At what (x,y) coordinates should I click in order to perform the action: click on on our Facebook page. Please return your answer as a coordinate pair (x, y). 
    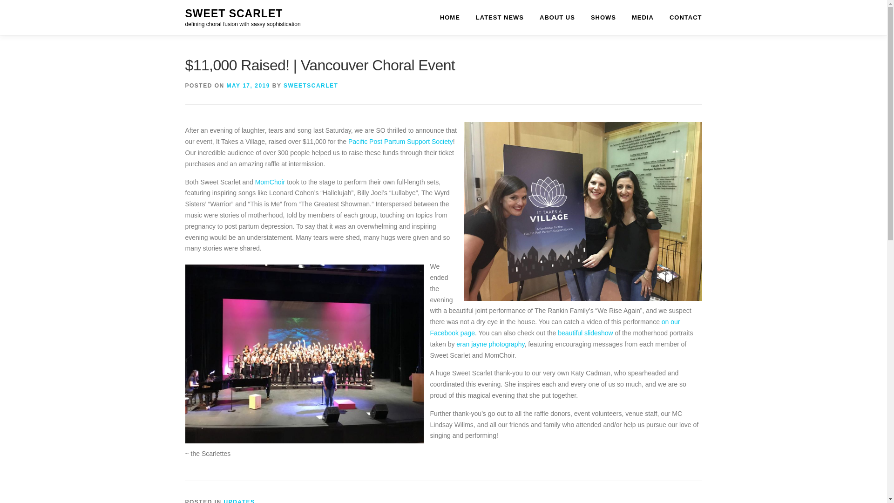
    Looking at the image, I should click on (555, 327).